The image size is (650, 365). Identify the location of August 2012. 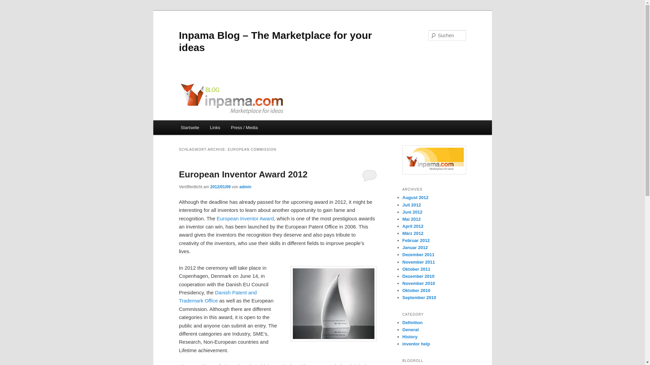
(415, 197).